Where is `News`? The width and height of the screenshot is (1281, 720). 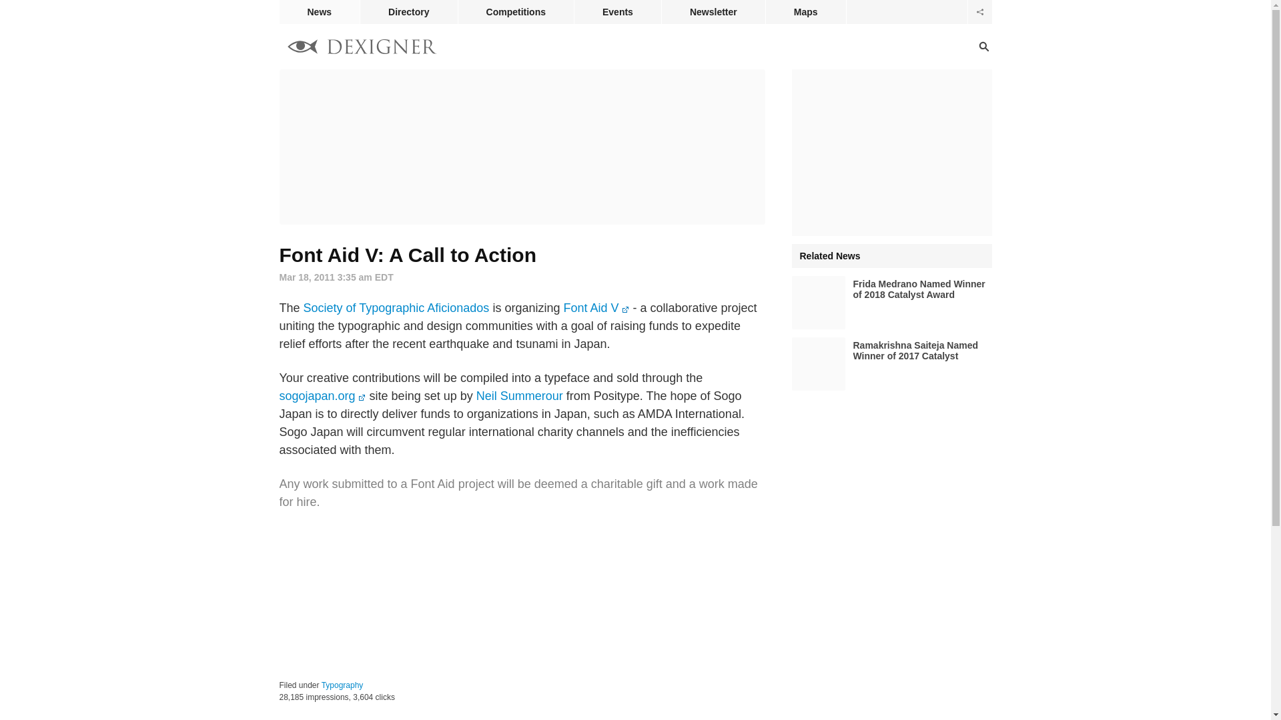 News is located at coordinates (319, 12).